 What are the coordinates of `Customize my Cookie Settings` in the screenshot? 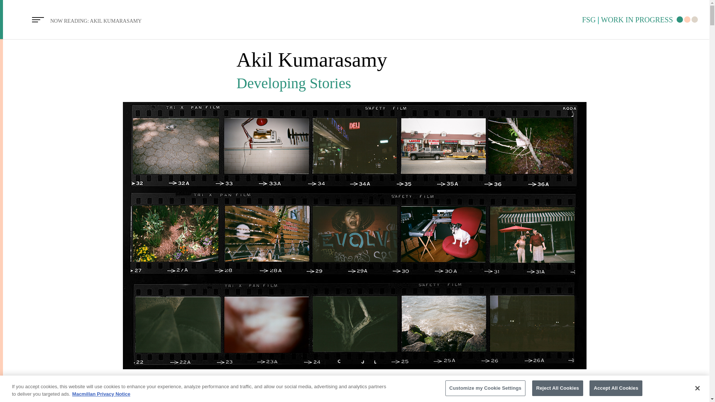 It's located at (486, 388).